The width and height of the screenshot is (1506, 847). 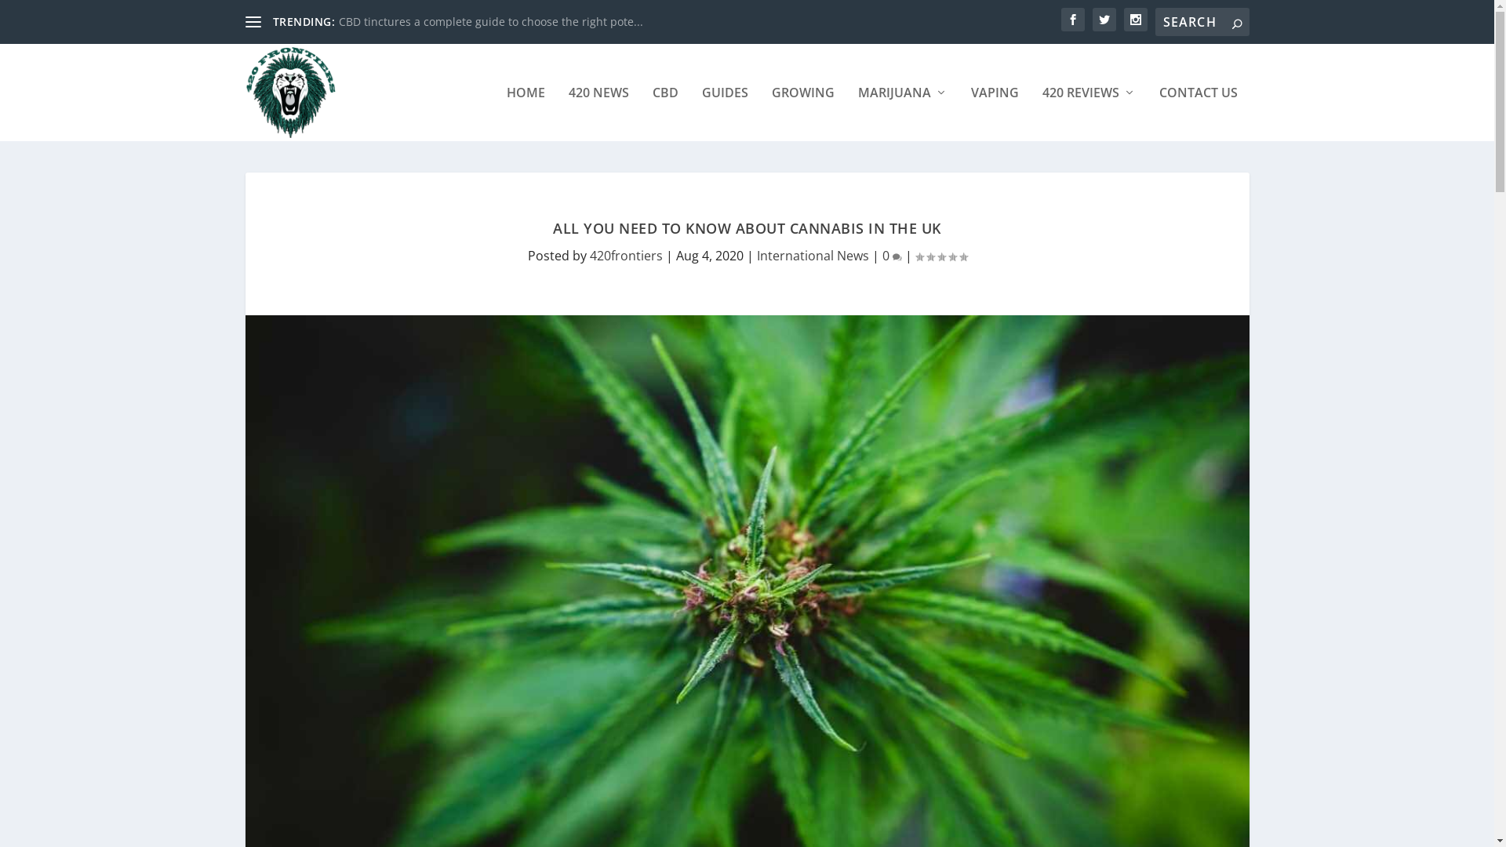 What do you see at coordinates (1199, 114) in the screenshot?
I see `CONTACT US` at bounding box center [1199, 114].